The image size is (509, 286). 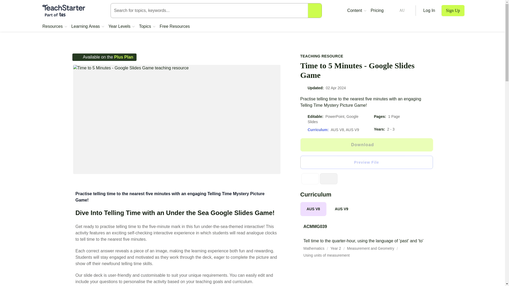 What do you see at coordinates (429, 11) in the screenshot?
I see `Log in to your account` at bounding box center [429, 11].